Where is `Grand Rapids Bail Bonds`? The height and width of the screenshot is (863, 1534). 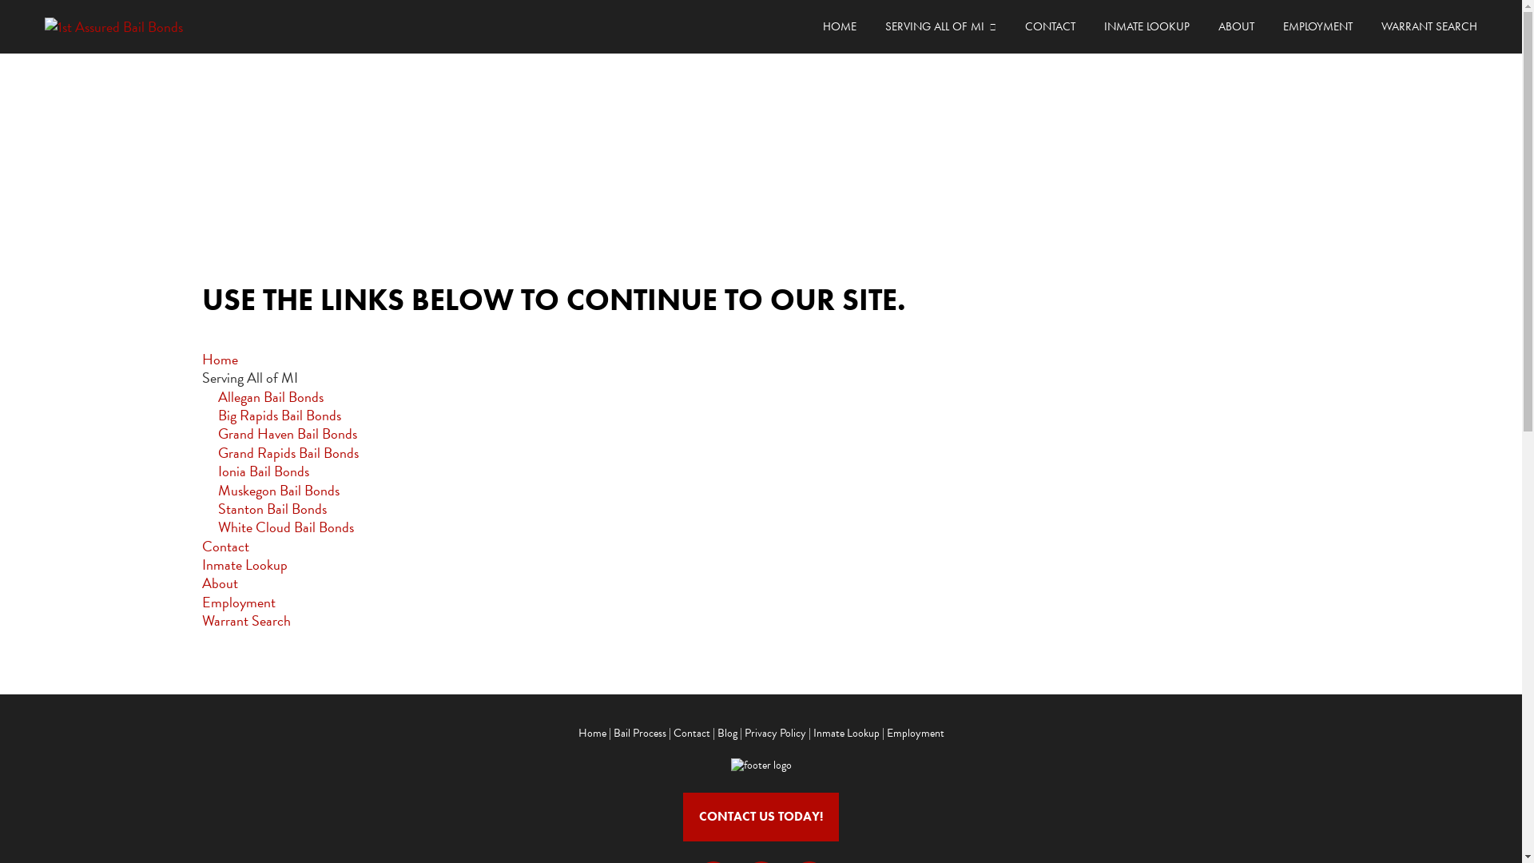 Grand Rapids Bail Bonds is located at coordinates (288, 452).